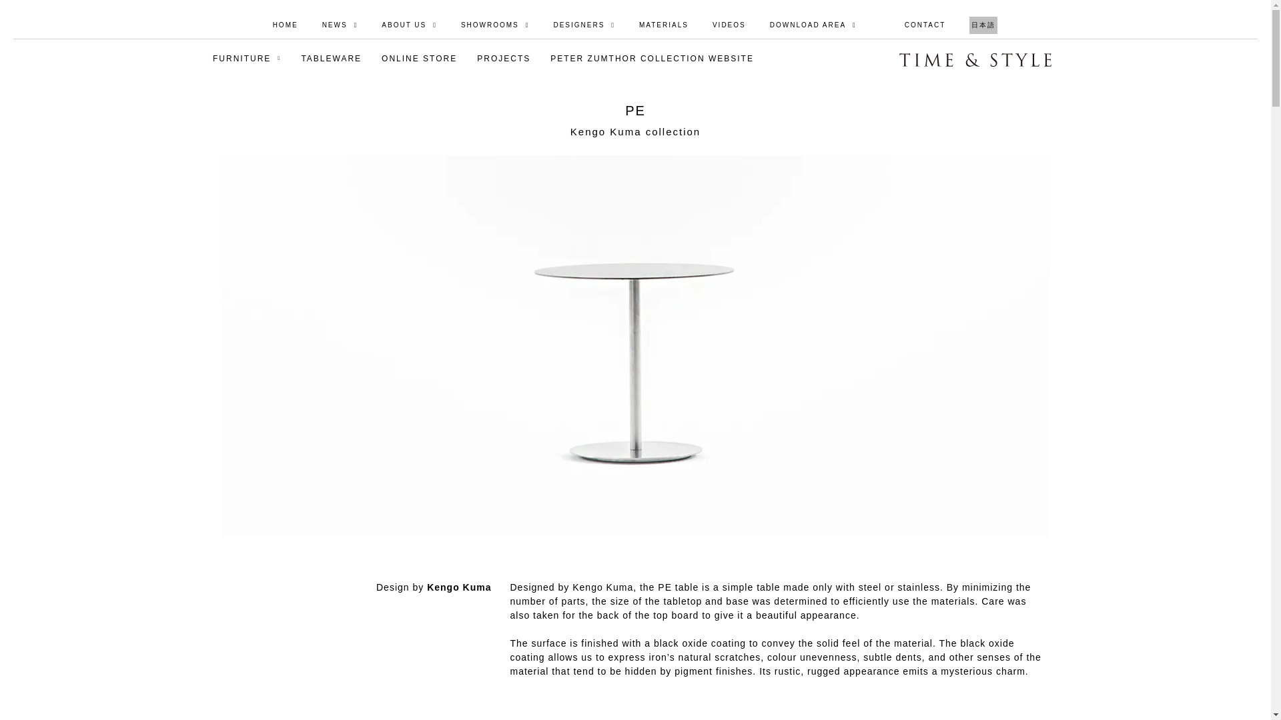 The width and height of the screenshot is (1281, 720). Describe the element at coordinates (813, 25) in the screenshot. I see `DOWNLOAD AREA` at that location.